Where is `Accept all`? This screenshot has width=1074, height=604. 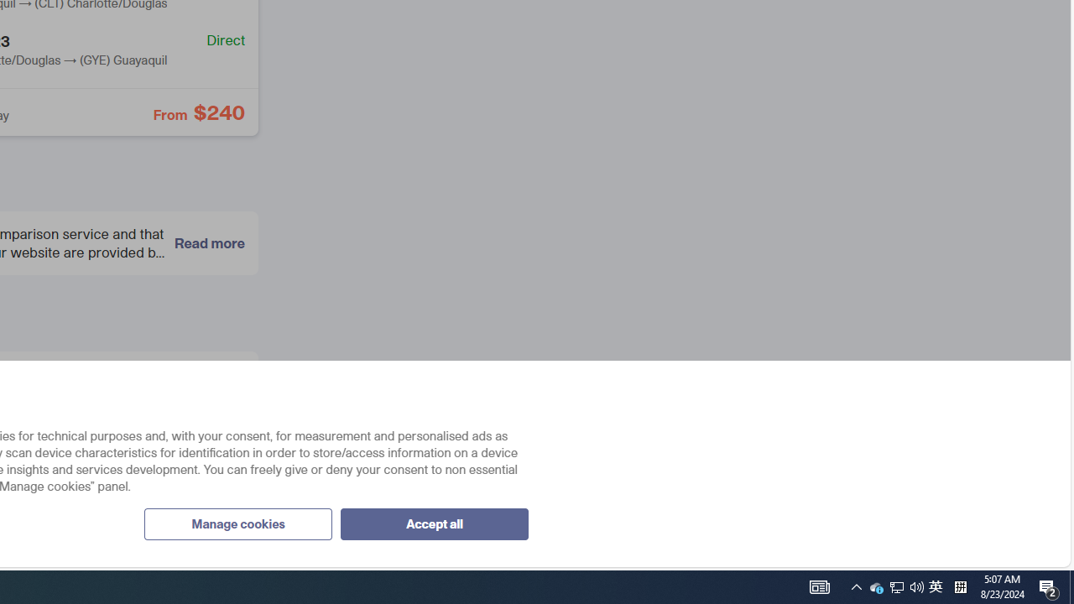 Accept all is located at coordinates (434, 523).